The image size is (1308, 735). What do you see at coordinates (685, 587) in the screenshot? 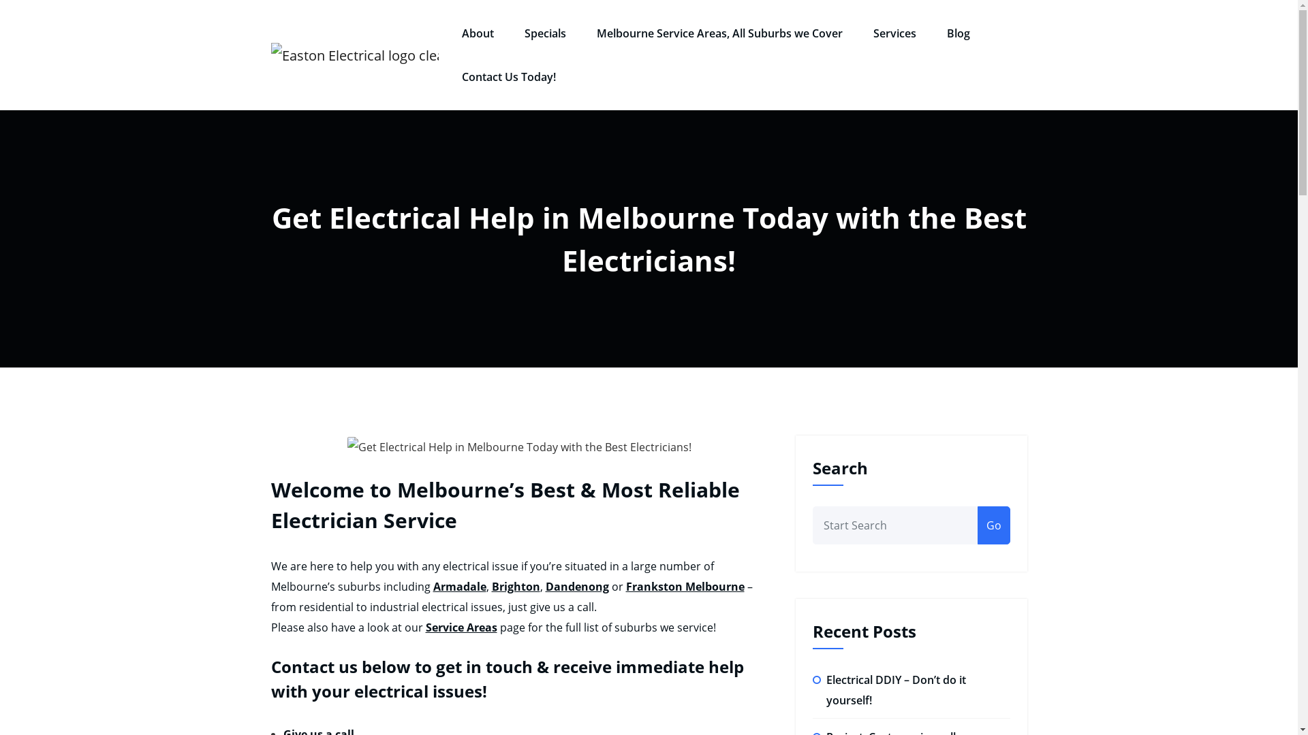
I see `Frankston Melbourne` at bounding box center [685, 587].